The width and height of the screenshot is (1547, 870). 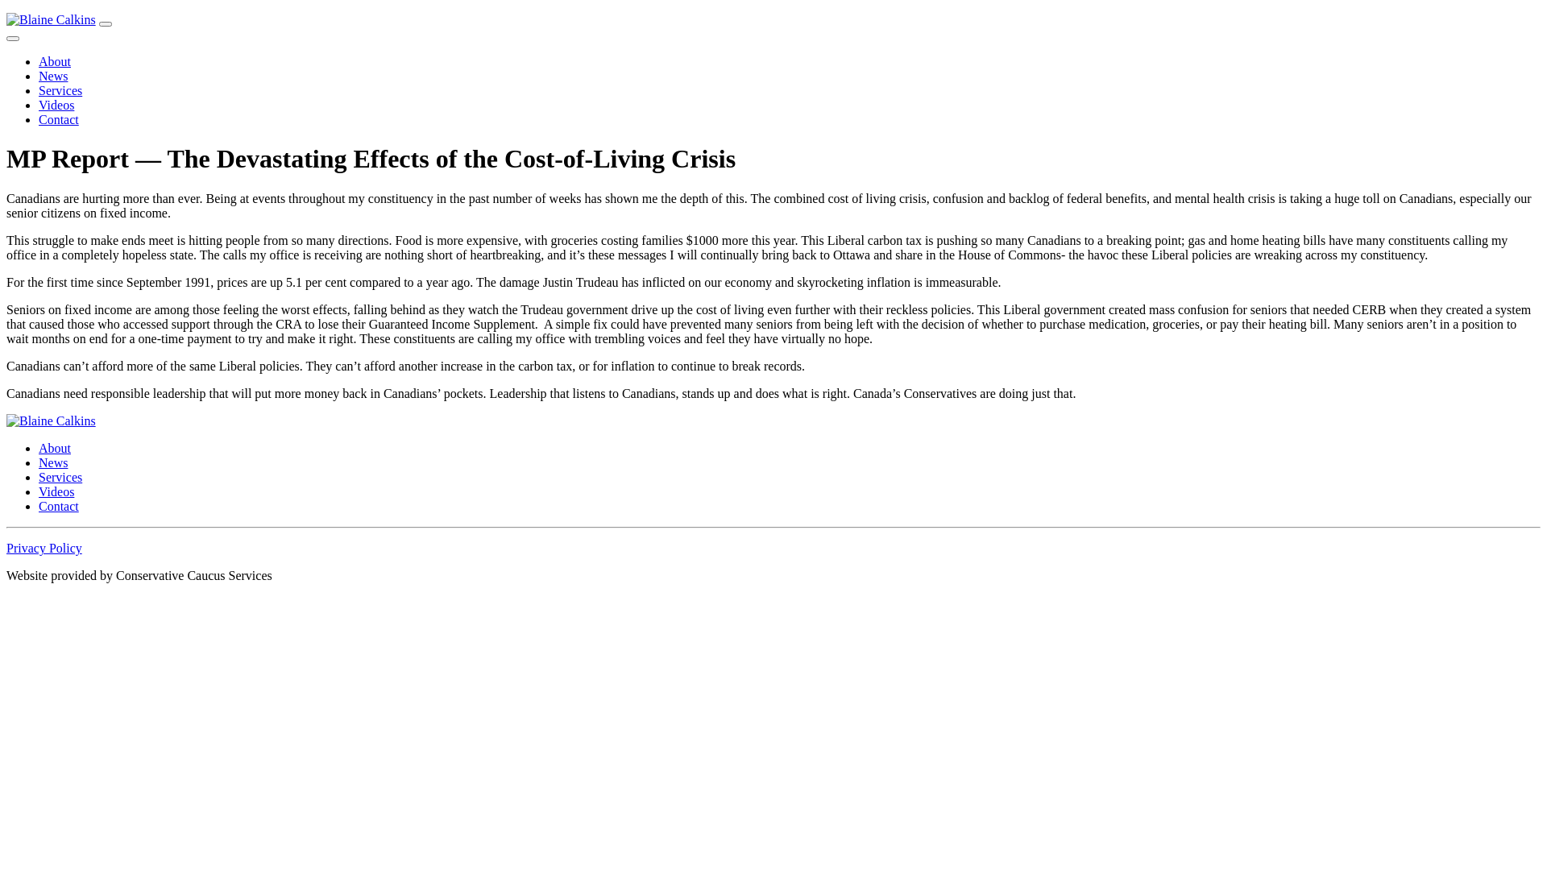 I want to click on Services, so click(x=60, y=477).